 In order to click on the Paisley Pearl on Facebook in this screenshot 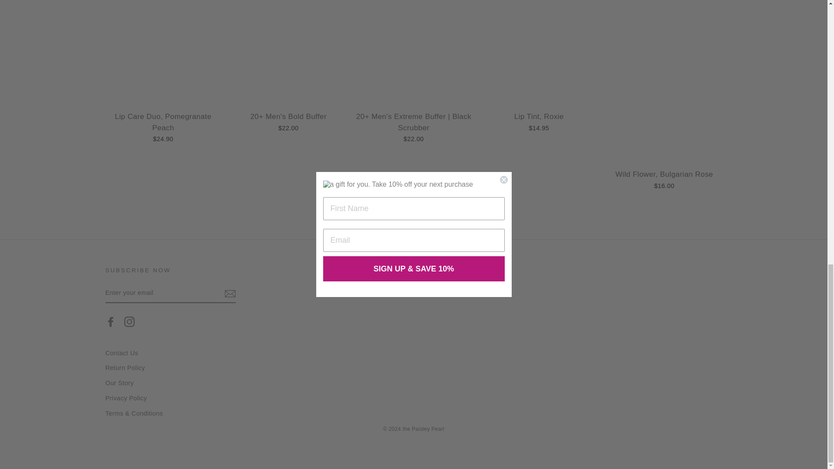, I will do `click(110, 321)`.